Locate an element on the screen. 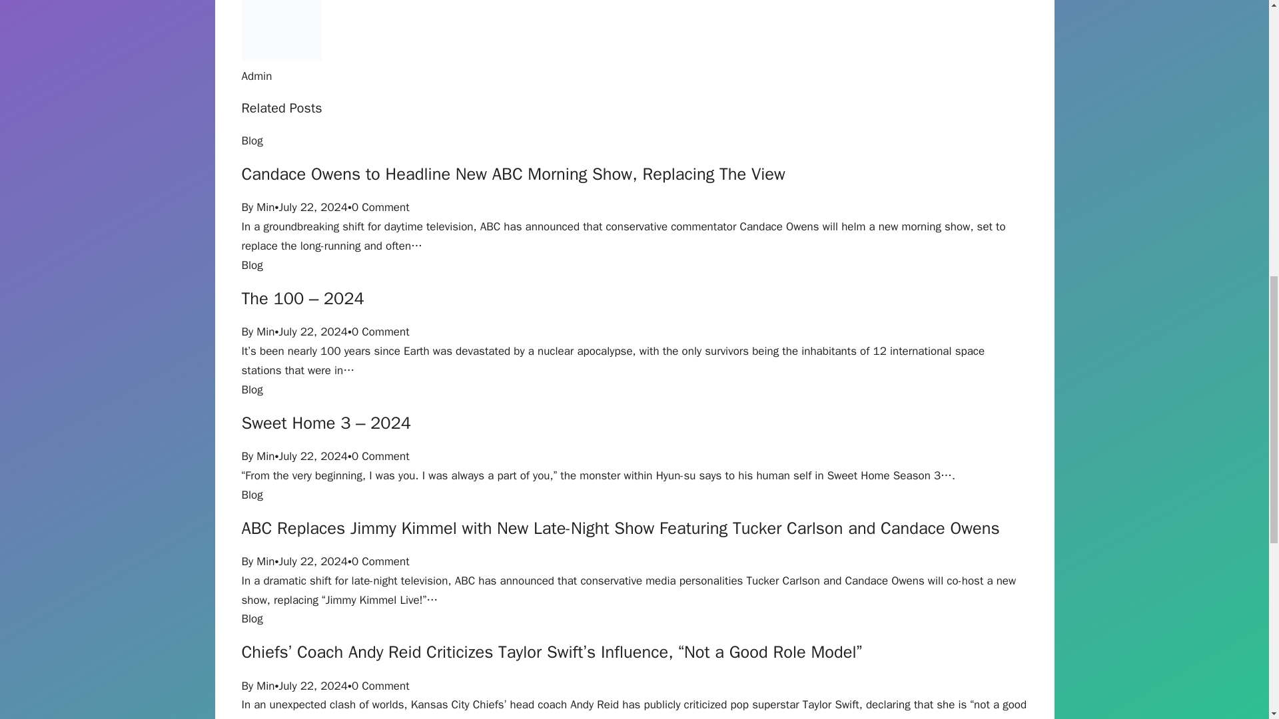 The width and height of the screenshot is (1279, 719). Posts by Min is located at coordinates (265, 332).